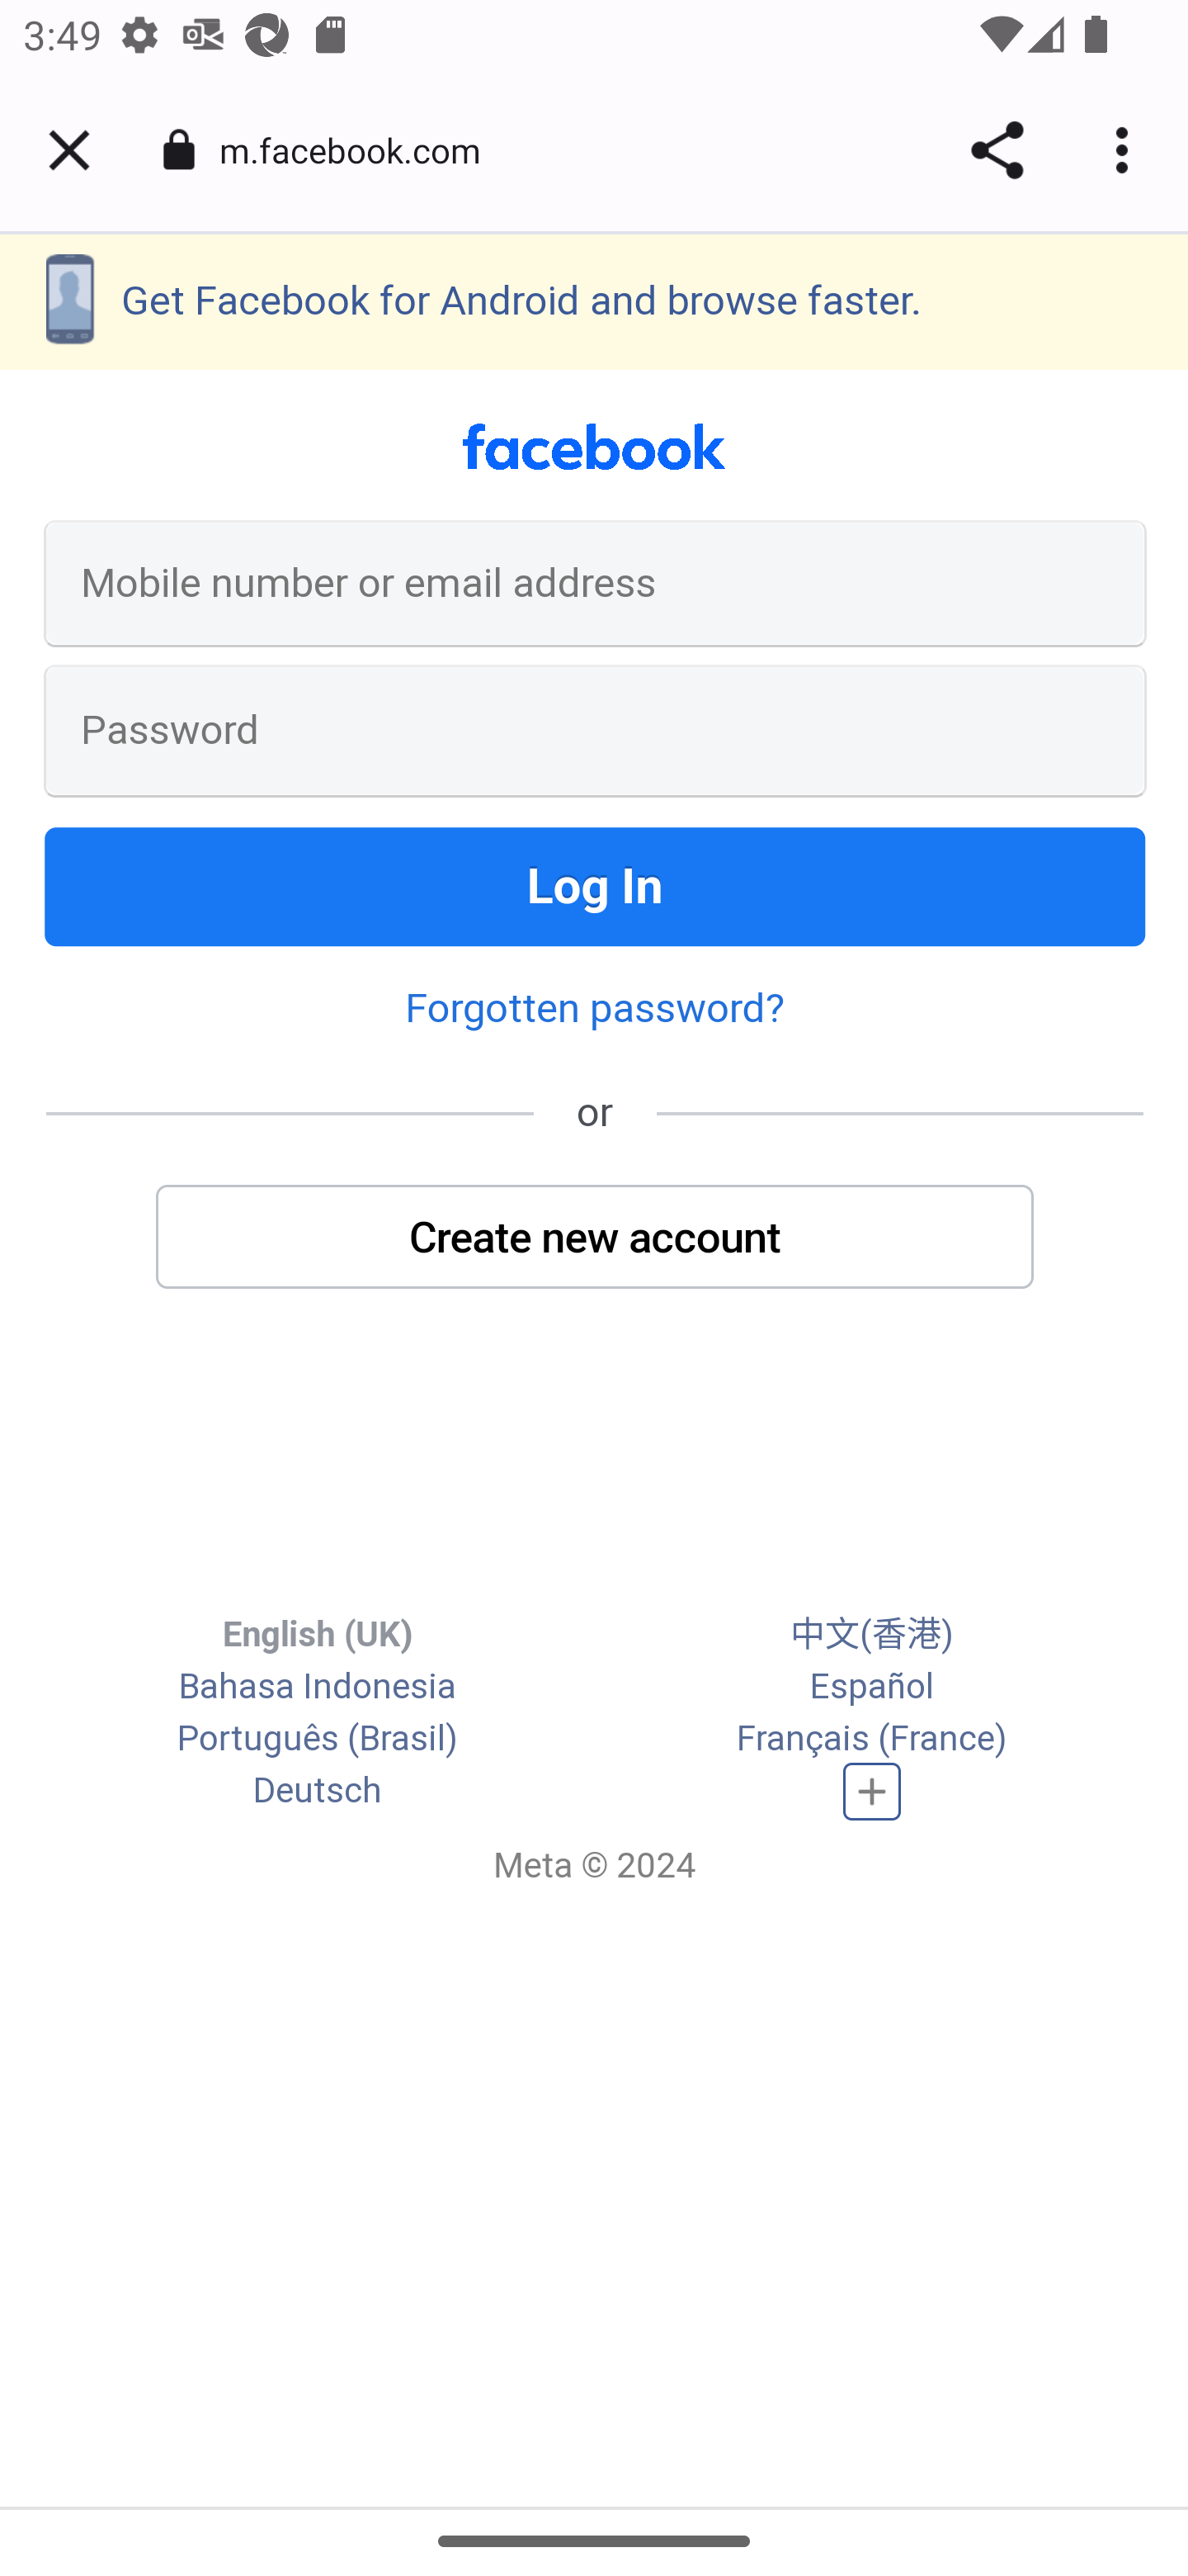 This screenshot has height=2576, width=1188. Describe the element at coordinates (179, 150) in the screenshot. I see `Connection is secure` at that location.